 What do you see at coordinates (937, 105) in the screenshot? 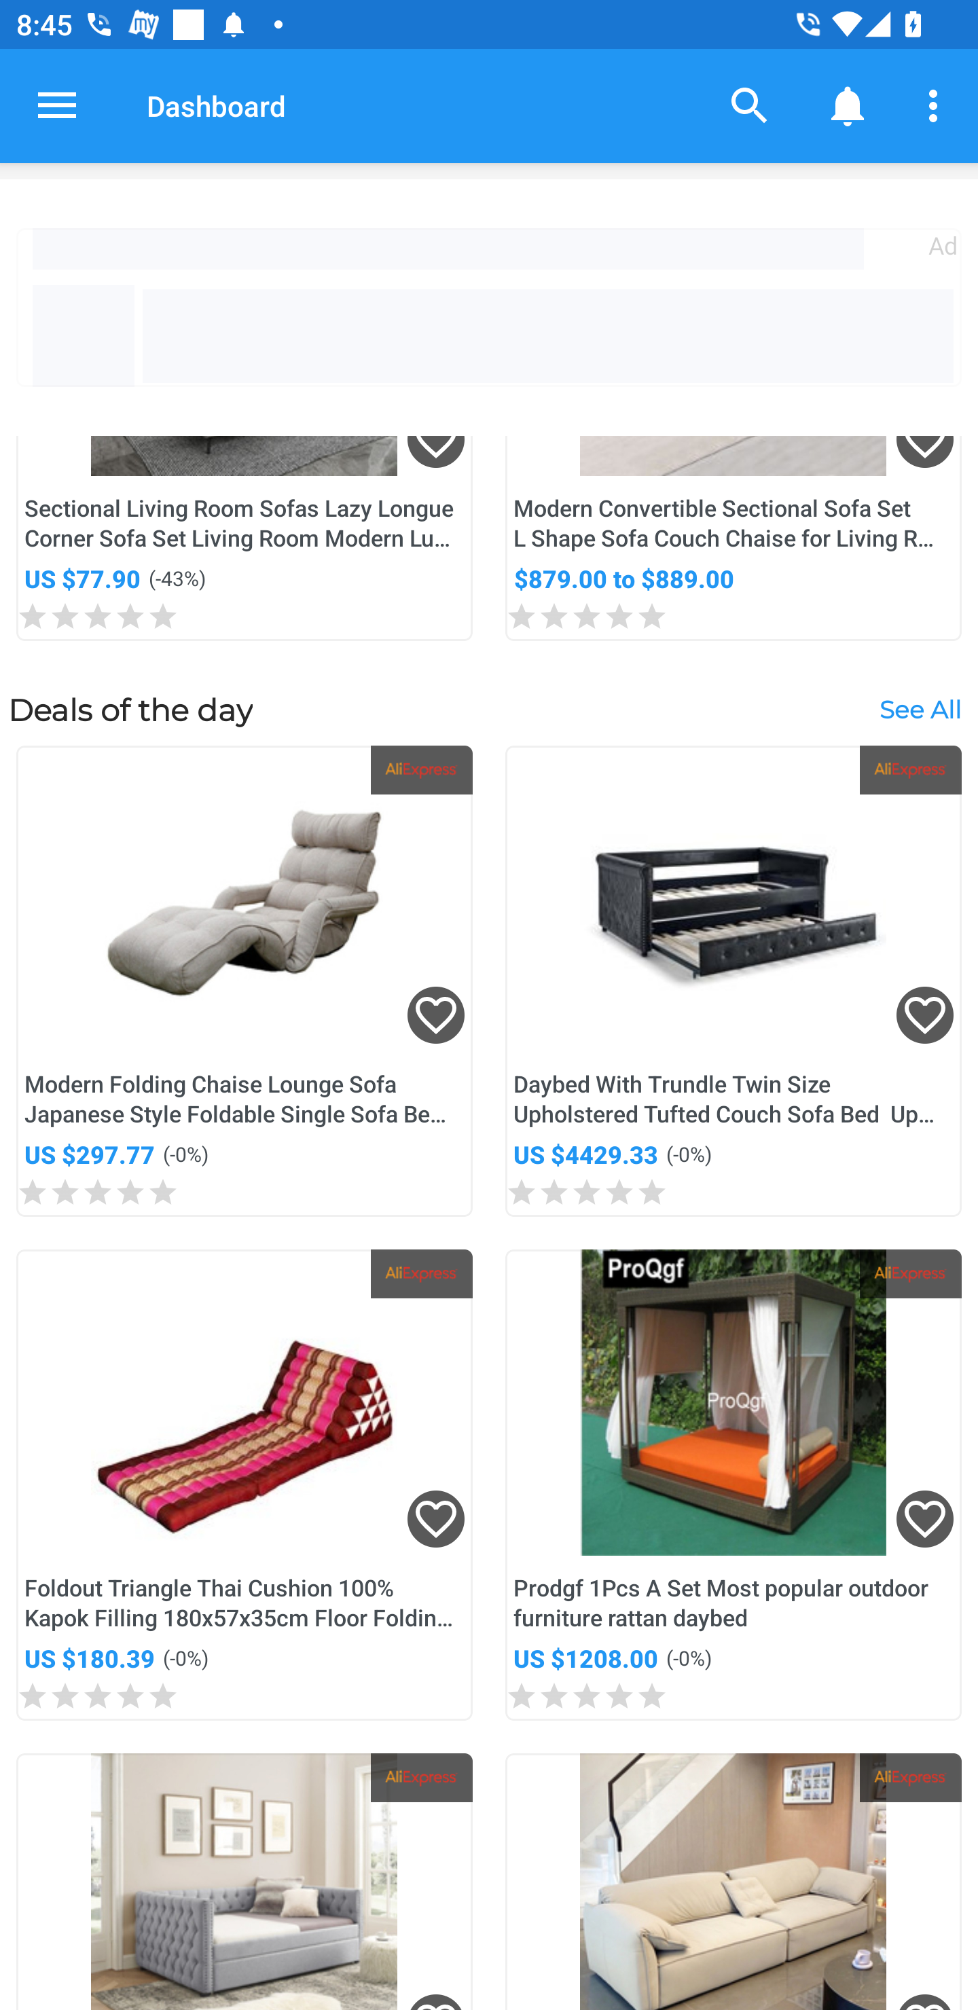
I see `More options` at bounding box center [937, 105].